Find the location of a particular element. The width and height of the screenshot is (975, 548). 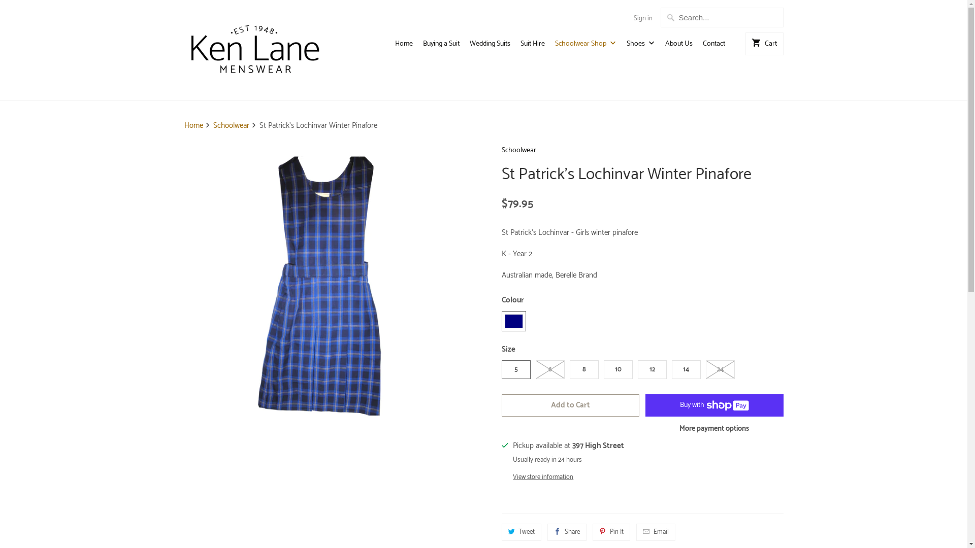

Sign in is located at coordinates (643, 19).